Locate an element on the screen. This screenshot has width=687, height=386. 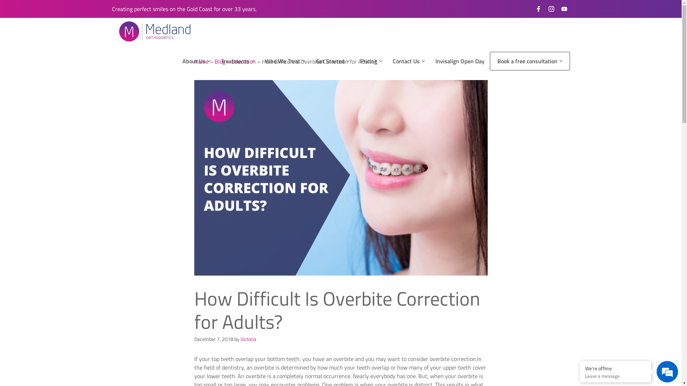
Blog is located at coordinates (220, 61).